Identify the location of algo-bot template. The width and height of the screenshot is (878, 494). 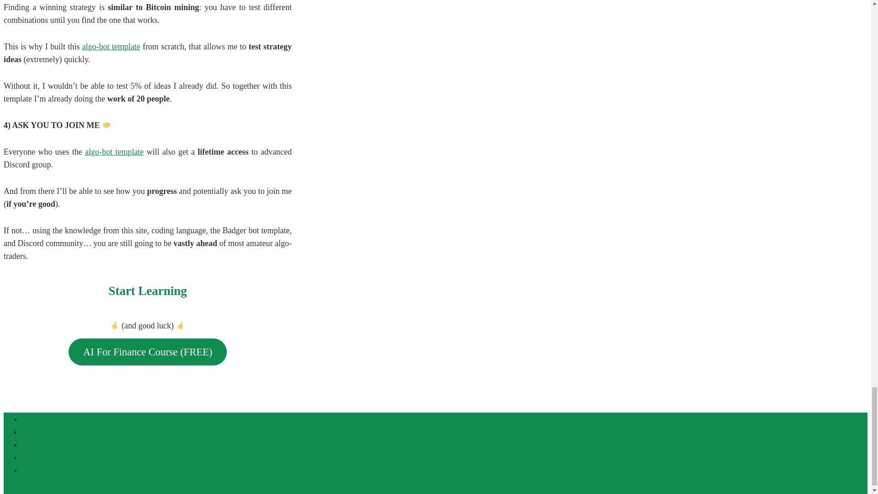
(114, 152).